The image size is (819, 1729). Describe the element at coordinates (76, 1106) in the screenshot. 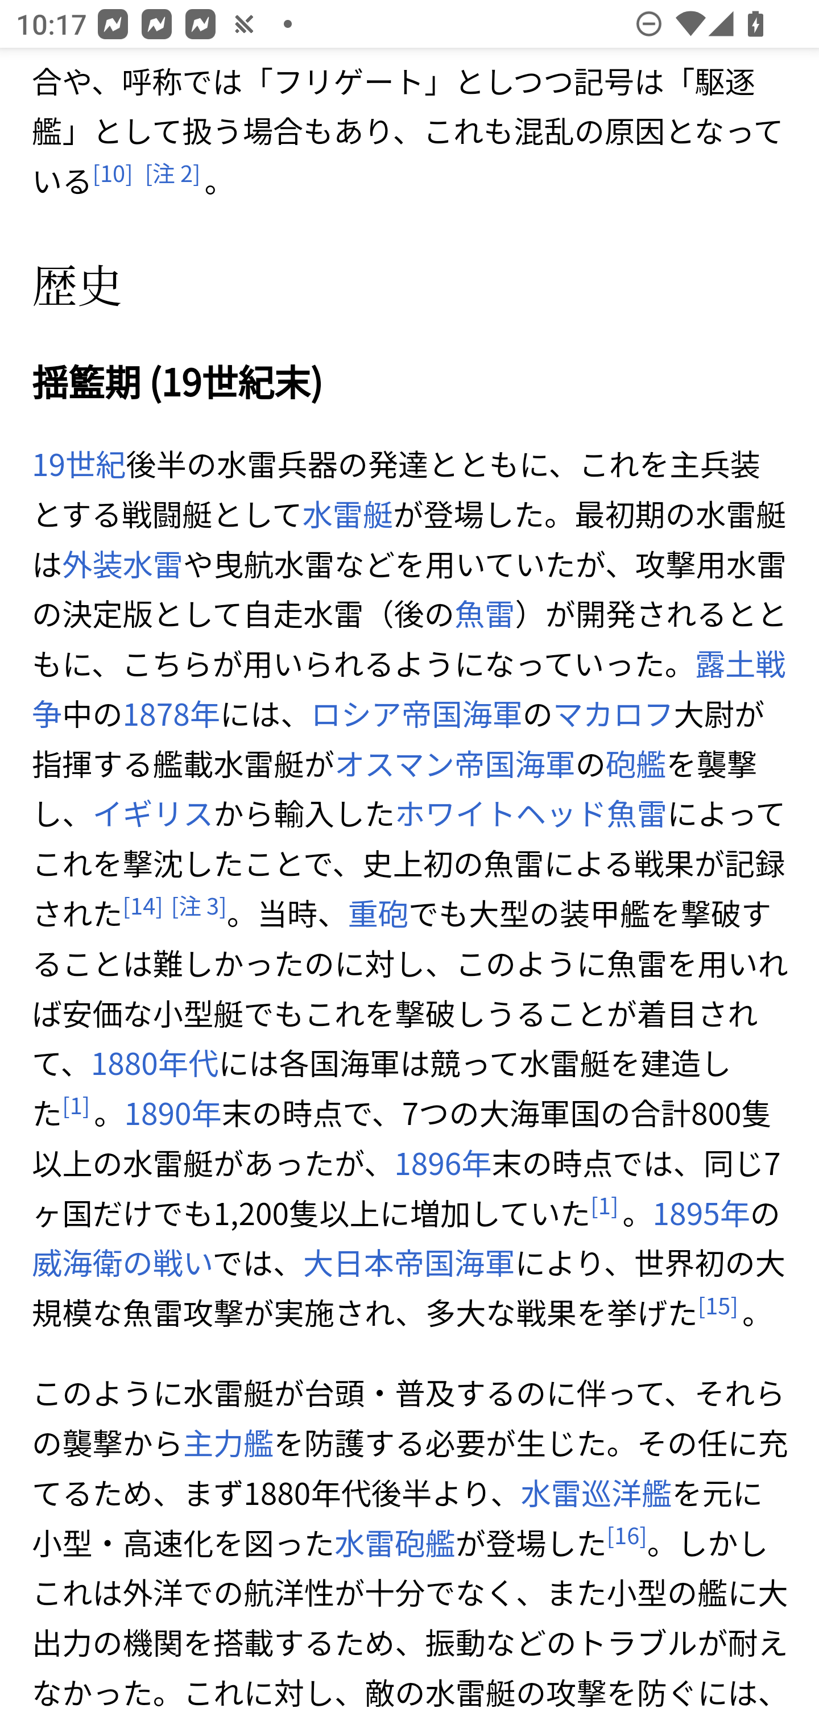

I see `[] [ 1 ]` at that location.